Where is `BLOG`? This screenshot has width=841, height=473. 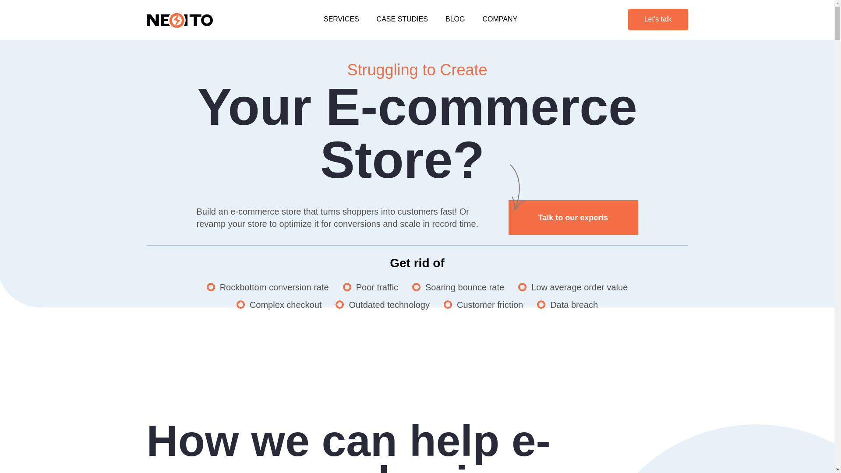
BLOG is located at coordinates (455, 19).